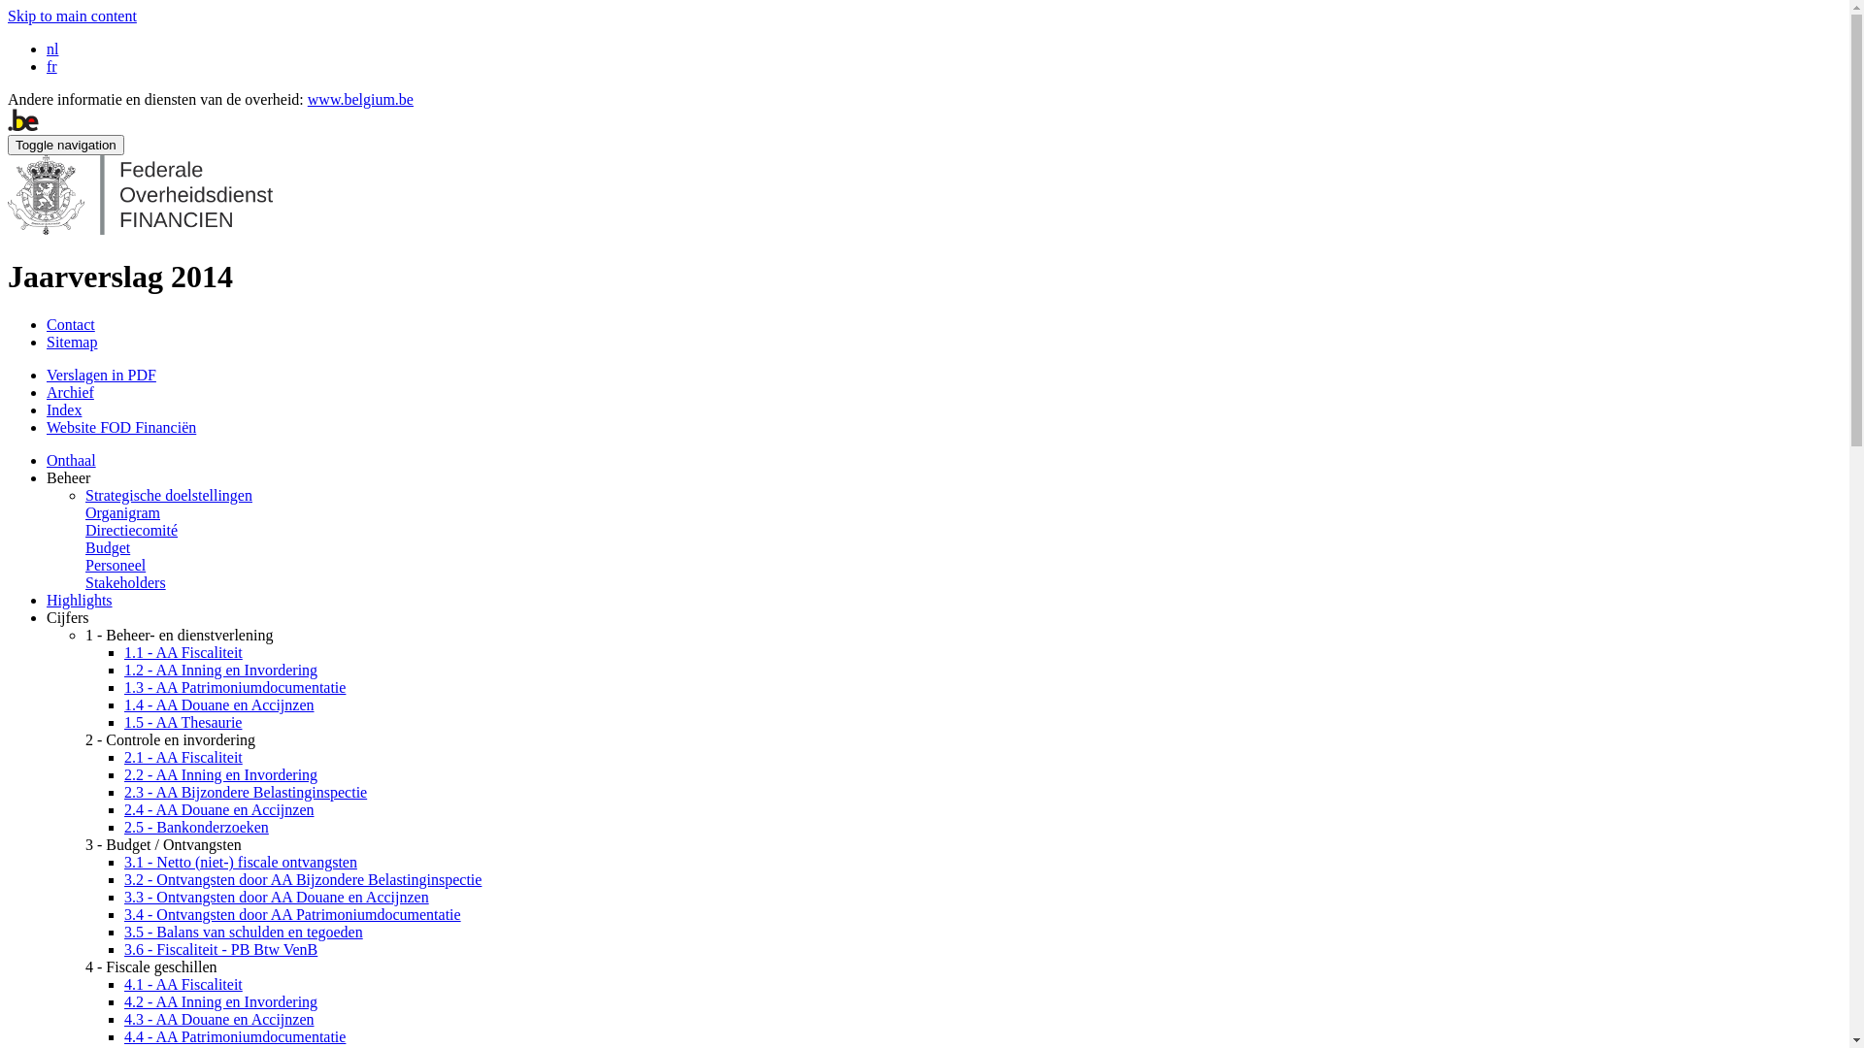 The height and width of the screenshot is (1048, 1864). What do you see at coordinates (303, 879) in the screenshot?
I see `3.2 - Ontvangsten door AA Bijzondere Belastinginspectie` at bounding box center [303, 879].